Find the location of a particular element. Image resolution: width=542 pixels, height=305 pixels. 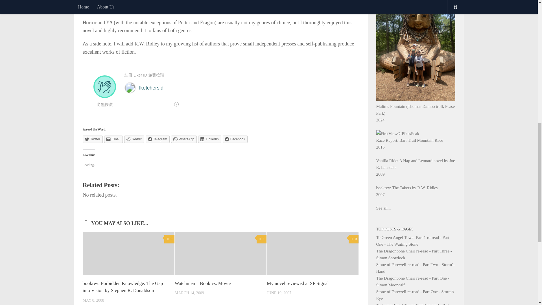

Click to share on LinkedIn is located at coordinates (209, 139).